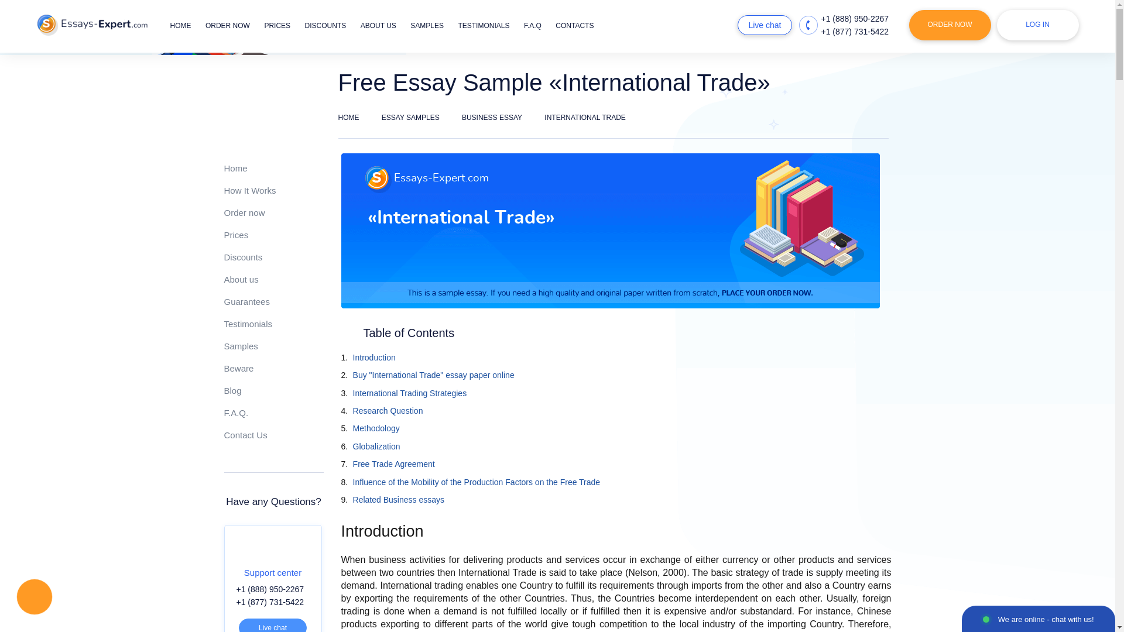 Image resolution: width=1124 pixels, height=632 pixels. I want to click on Samples, so click(240, 346).